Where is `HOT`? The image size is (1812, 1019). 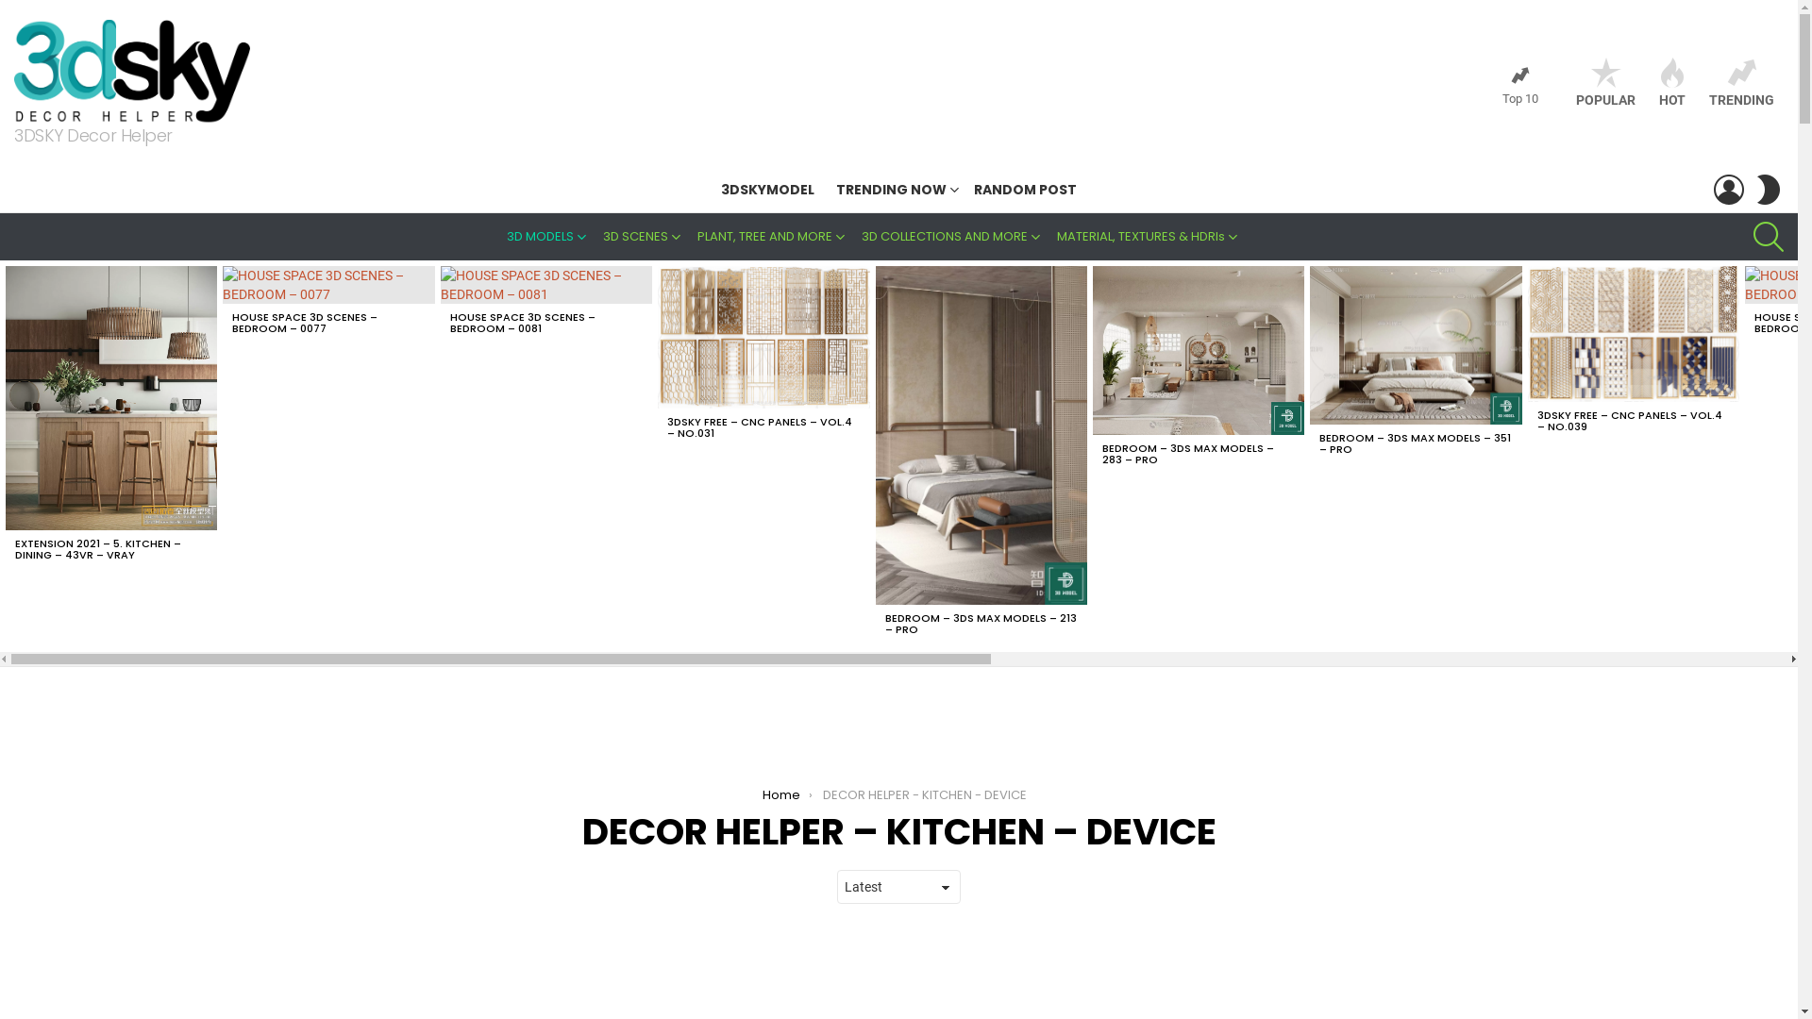 HOT is located at coordinates (1672, 83).